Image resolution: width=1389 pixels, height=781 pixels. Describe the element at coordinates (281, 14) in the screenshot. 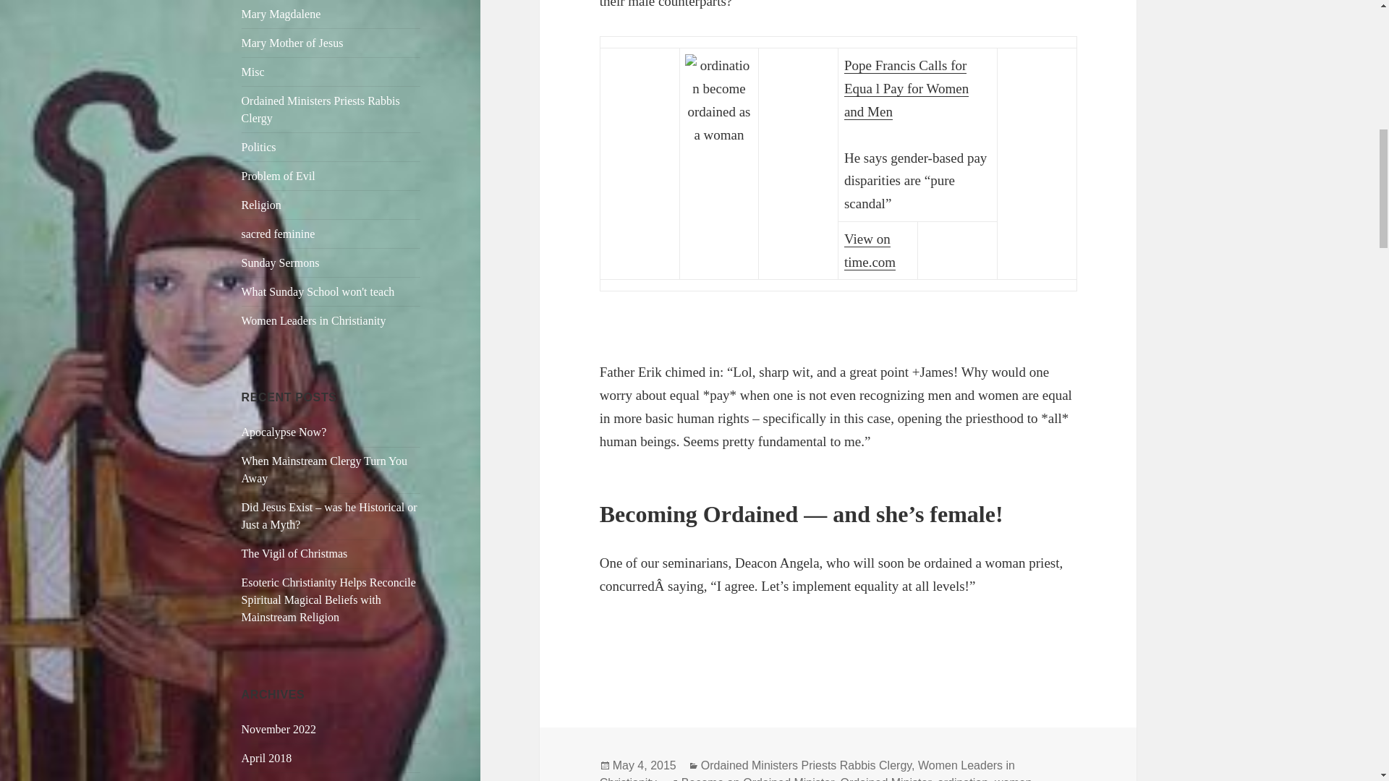

I see `Mary Magdalene` at that location.